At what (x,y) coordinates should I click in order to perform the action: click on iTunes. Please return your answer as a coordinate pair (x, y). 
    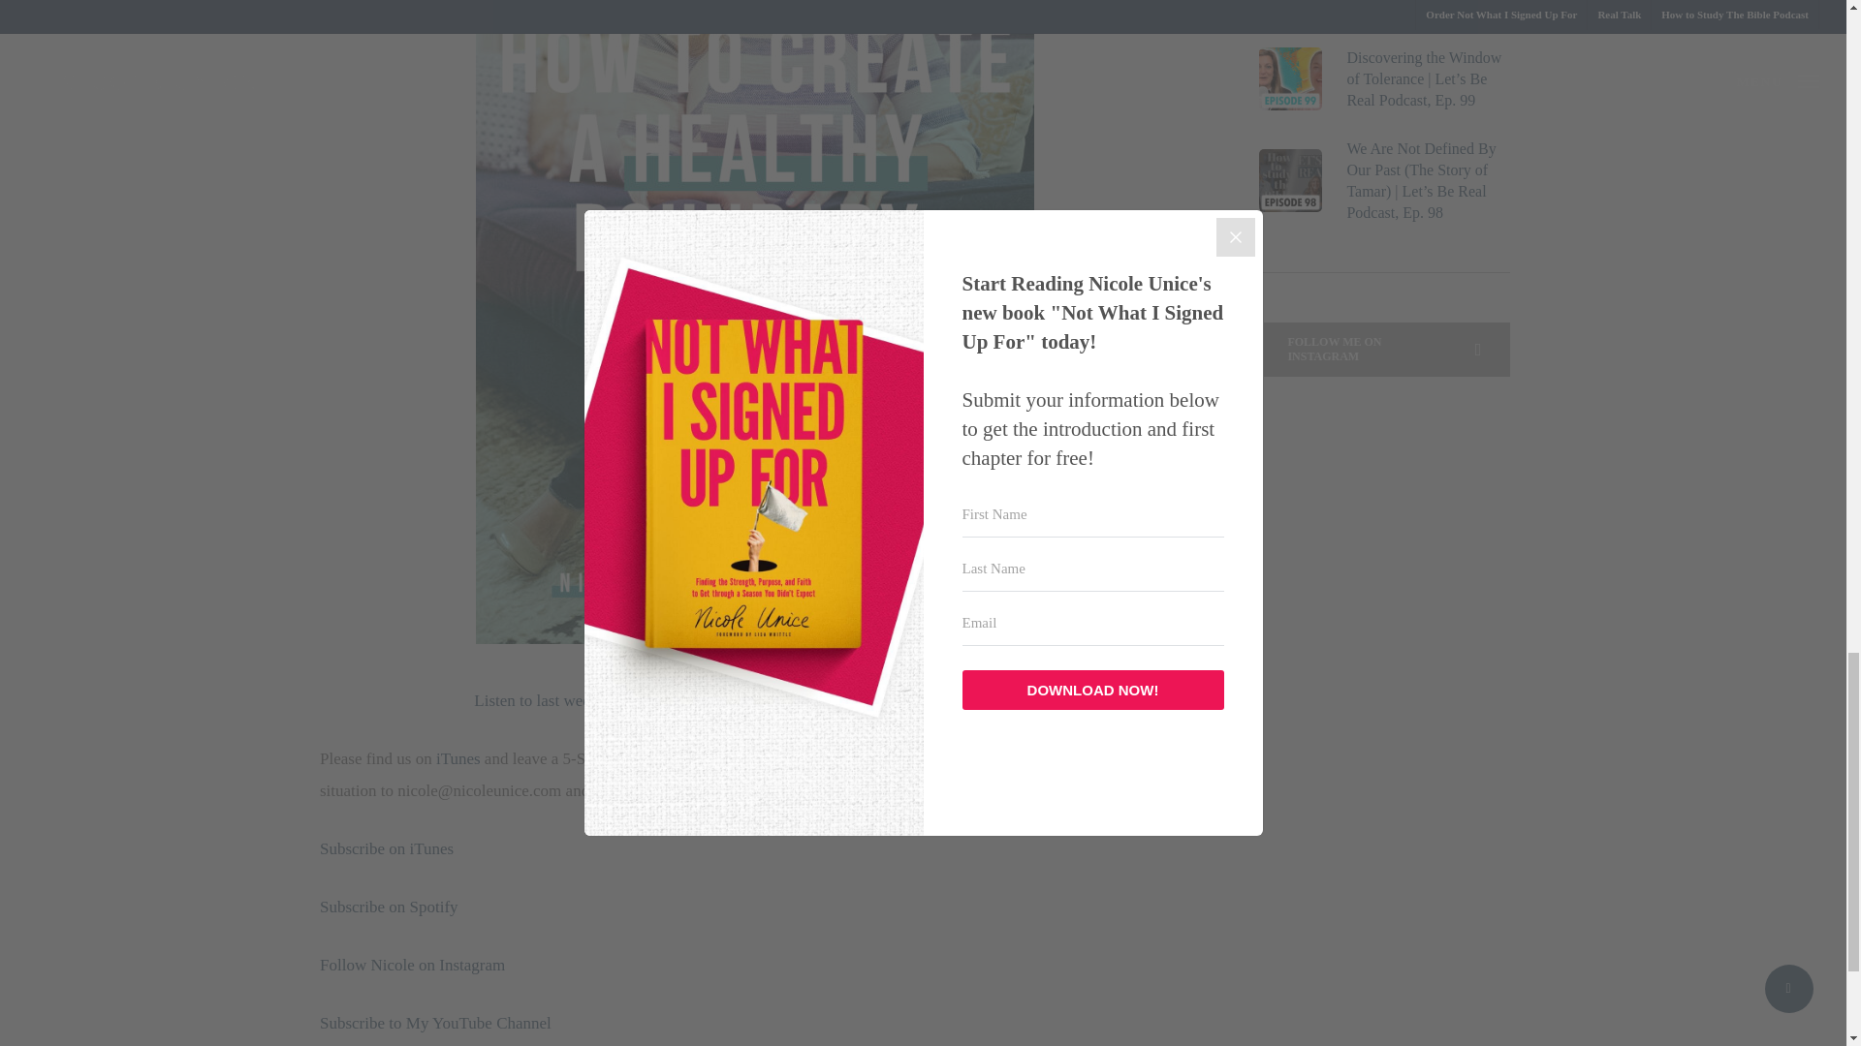
    Looking at the image, I should click on (457, 758).